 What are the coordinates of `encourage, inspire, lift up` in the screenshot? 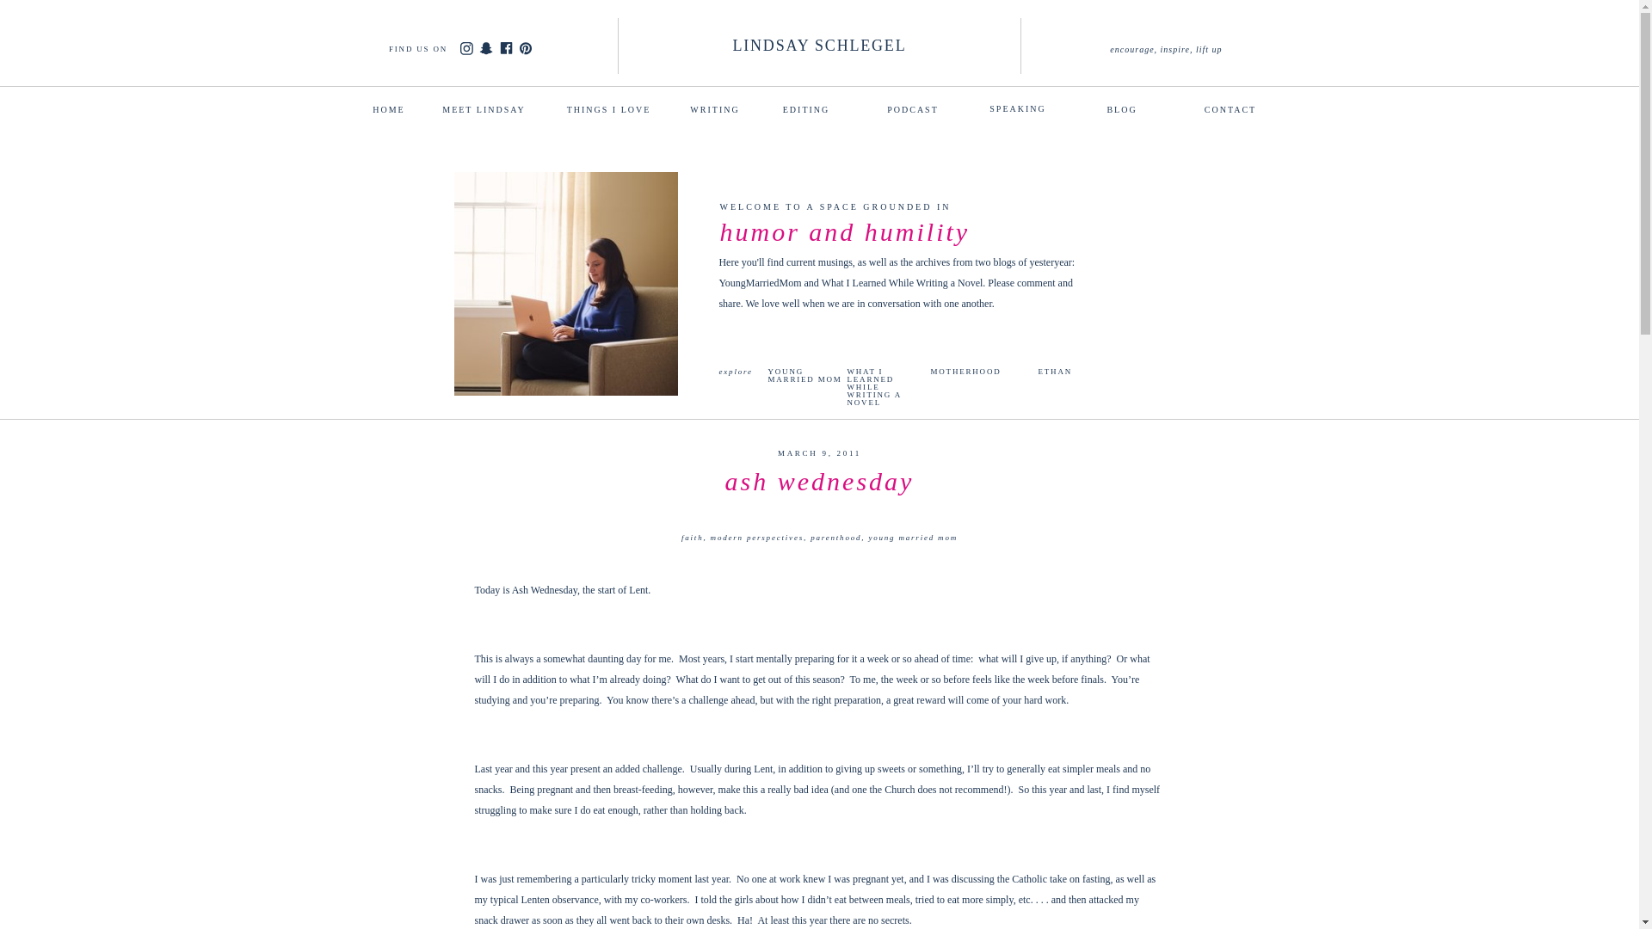 It's located at (1166, 47).